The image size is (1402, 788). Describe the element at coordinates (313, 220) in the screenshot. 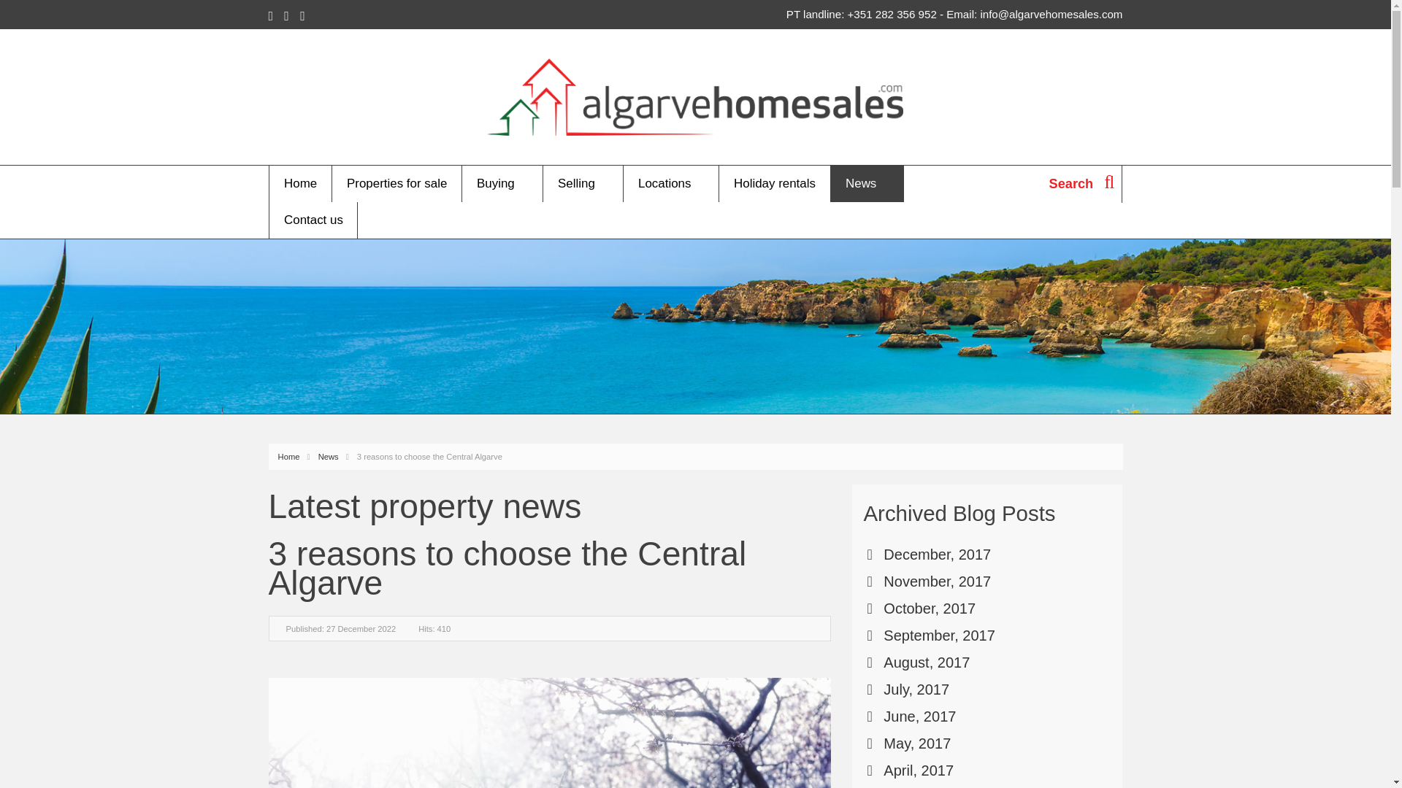

I see `Contact us` at that location.